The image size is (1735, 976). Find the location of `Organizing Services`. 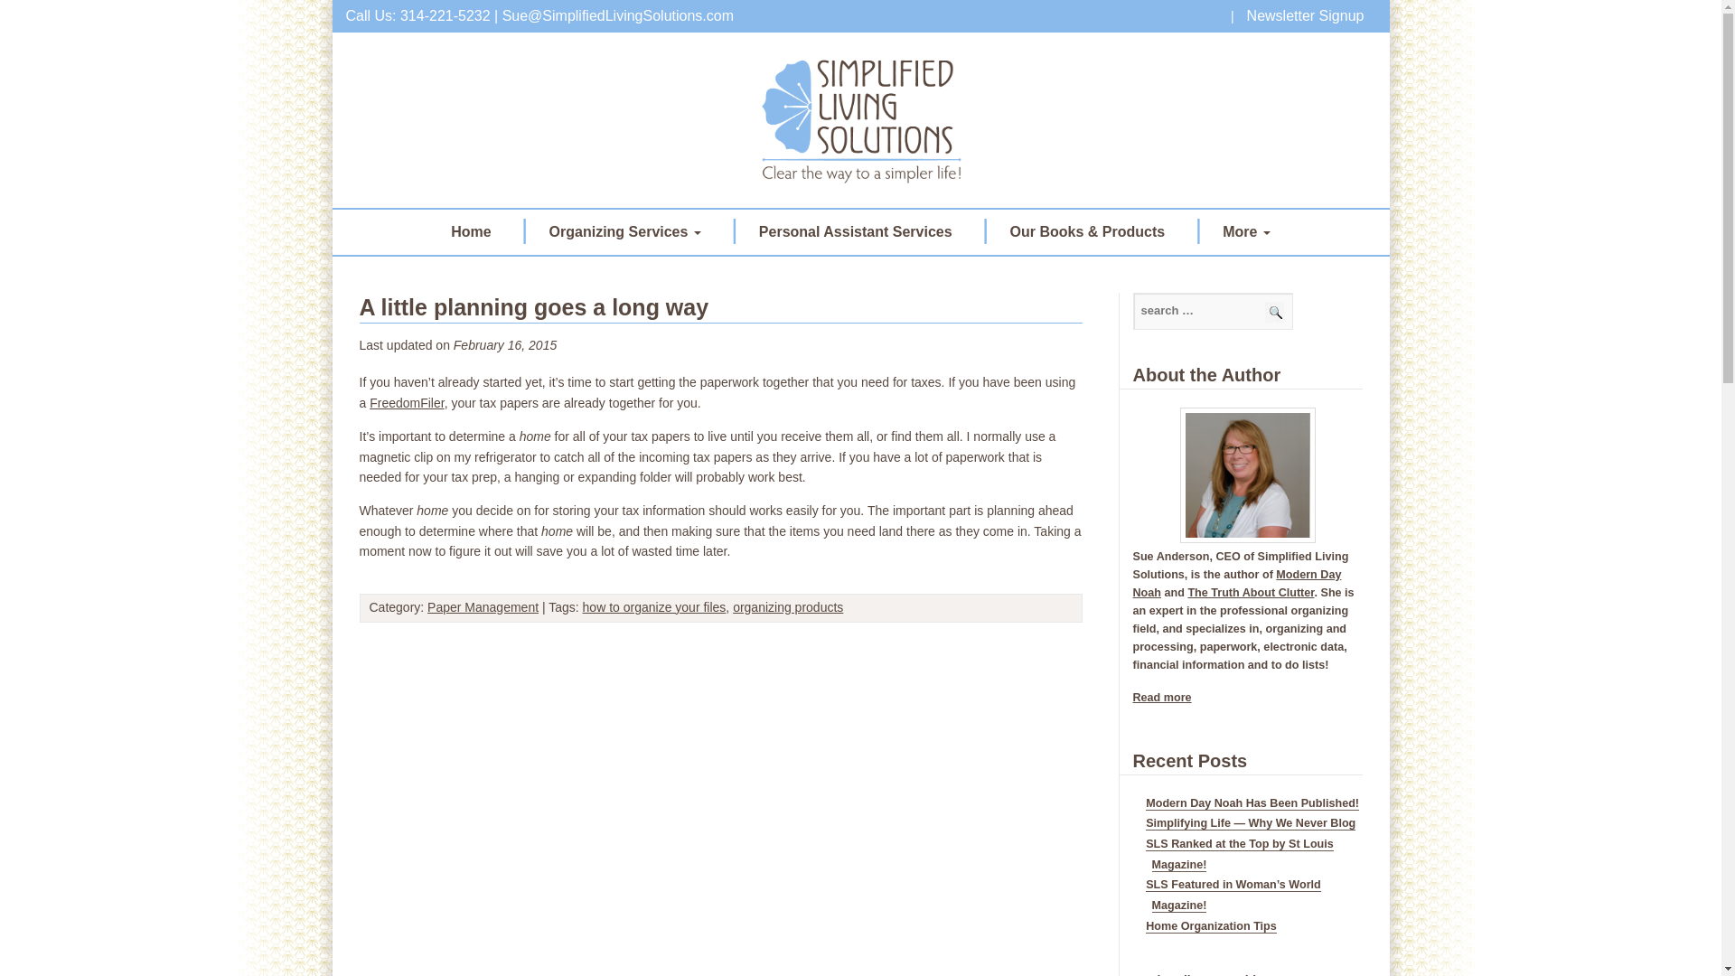

Organizing Services is located at coordinates (625, 231).